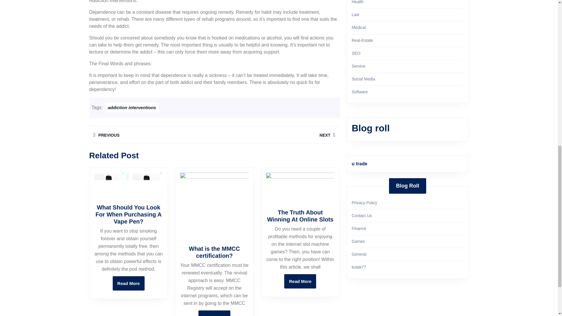  What do you see at coordinates (300, 281) in the screenshot?
I see `Health` at bounding box center [300, 281].